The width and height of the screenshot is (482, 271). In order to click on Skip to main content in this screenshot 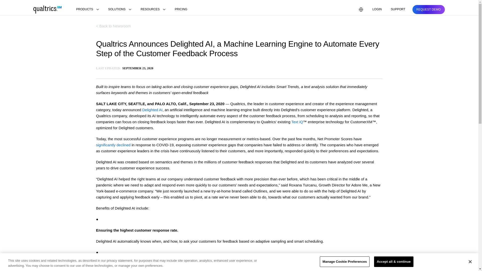, I will do `click(17, 3)`.